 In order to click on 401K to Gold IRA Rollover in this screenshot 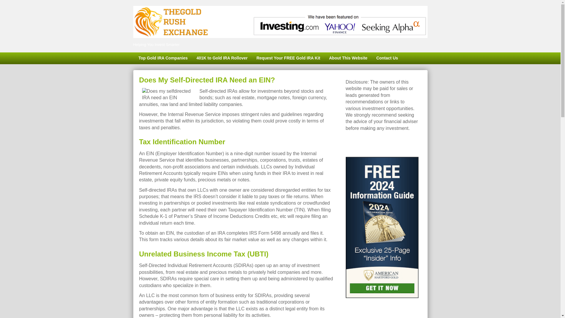, I will do `click(222, 58)`.